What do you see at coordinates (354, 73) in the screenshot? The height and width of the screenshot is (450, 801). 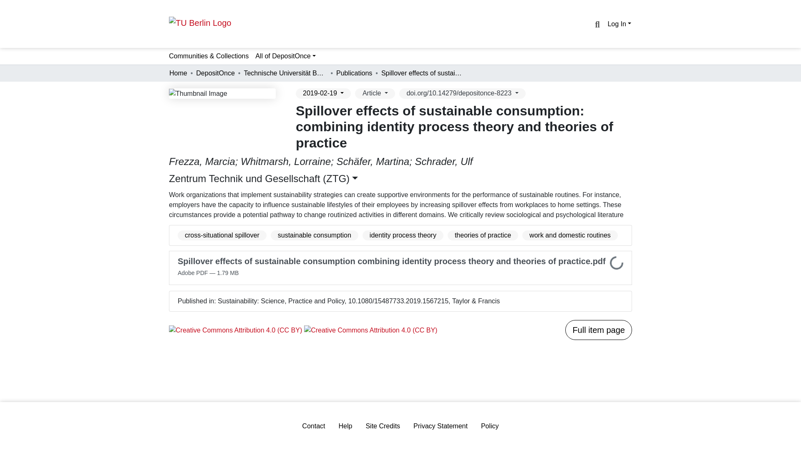 I see `Publications` at bounding box center [354, 73].